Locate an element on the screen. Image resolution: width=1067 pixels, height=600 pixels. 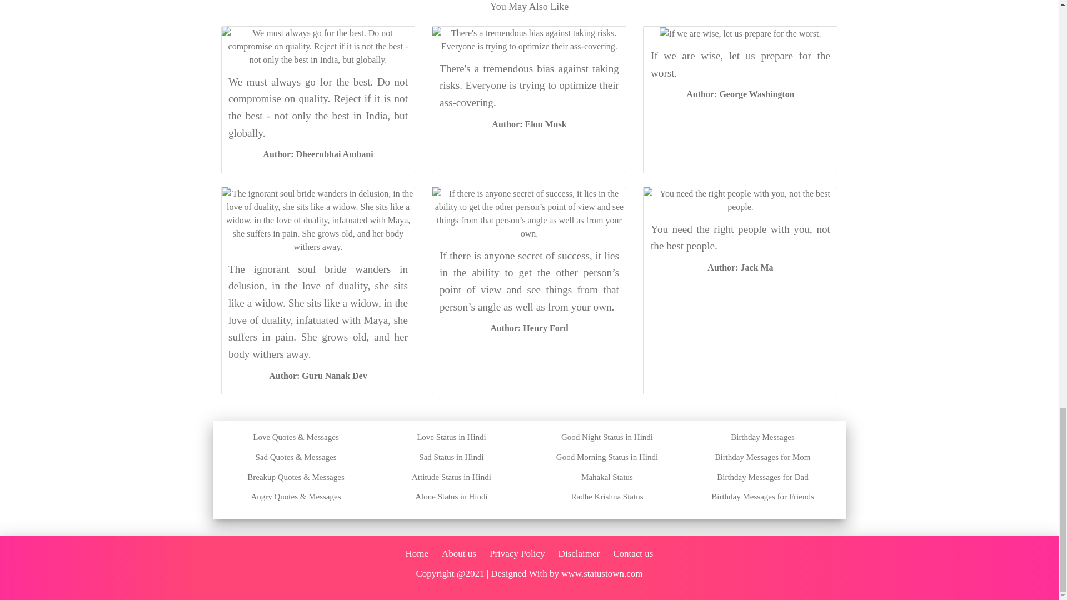
Author: Dheerubhai Ambani is located at coordinates (317, 154).